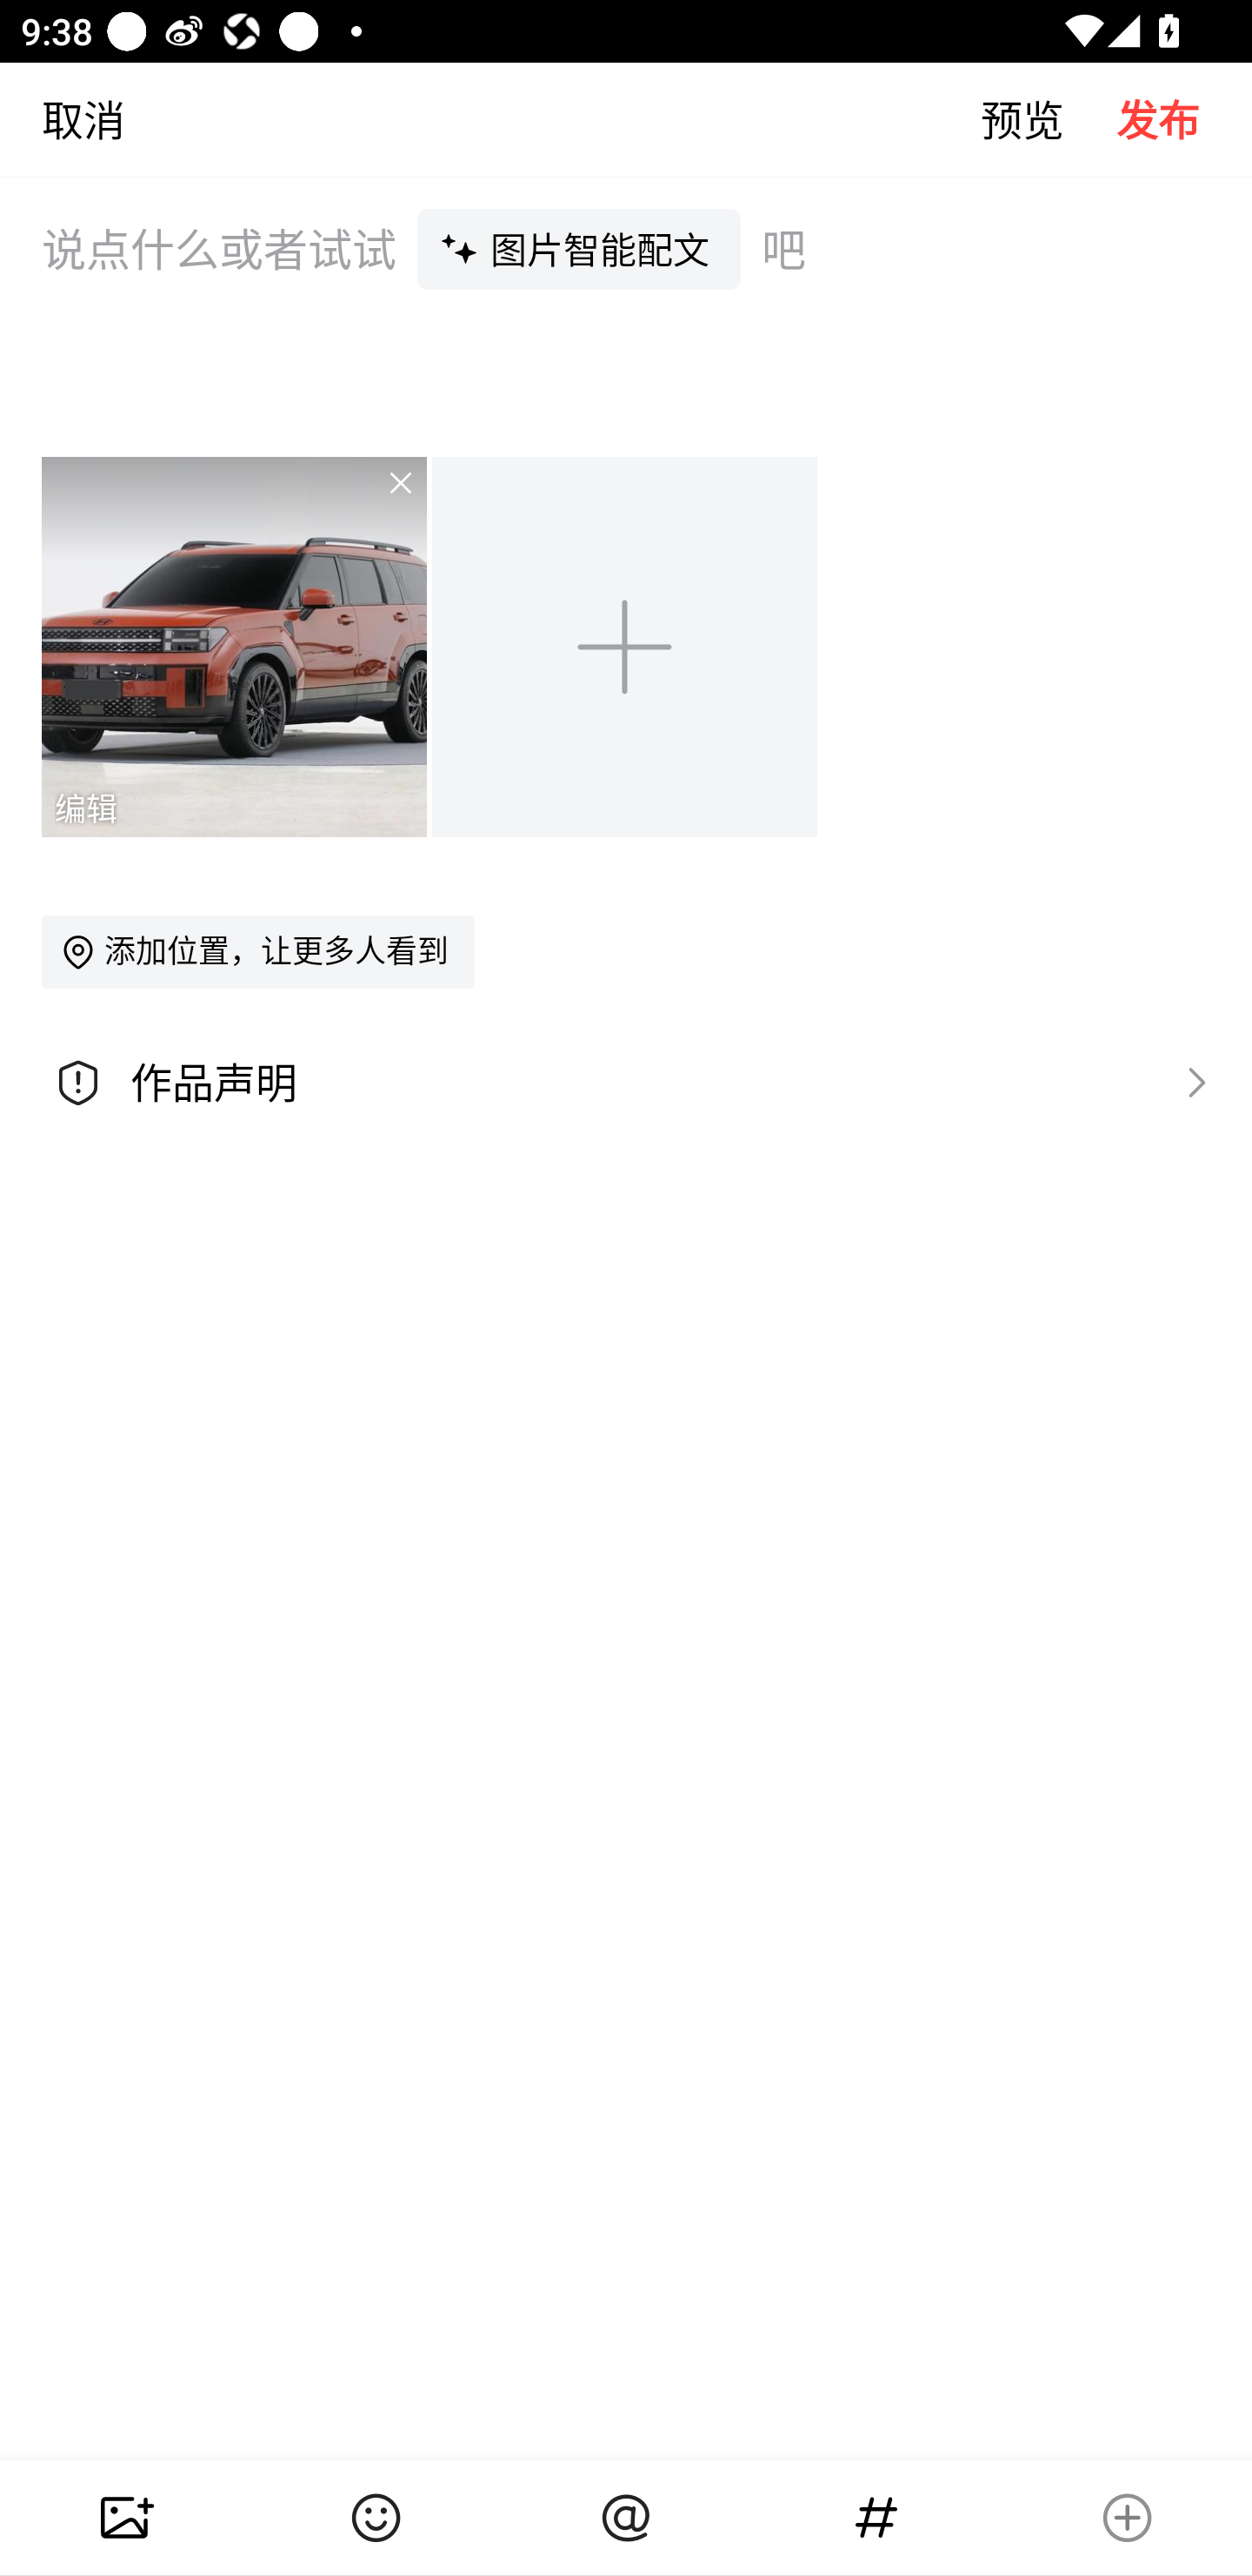  I want to click on 添加图片, so click(627, 646).